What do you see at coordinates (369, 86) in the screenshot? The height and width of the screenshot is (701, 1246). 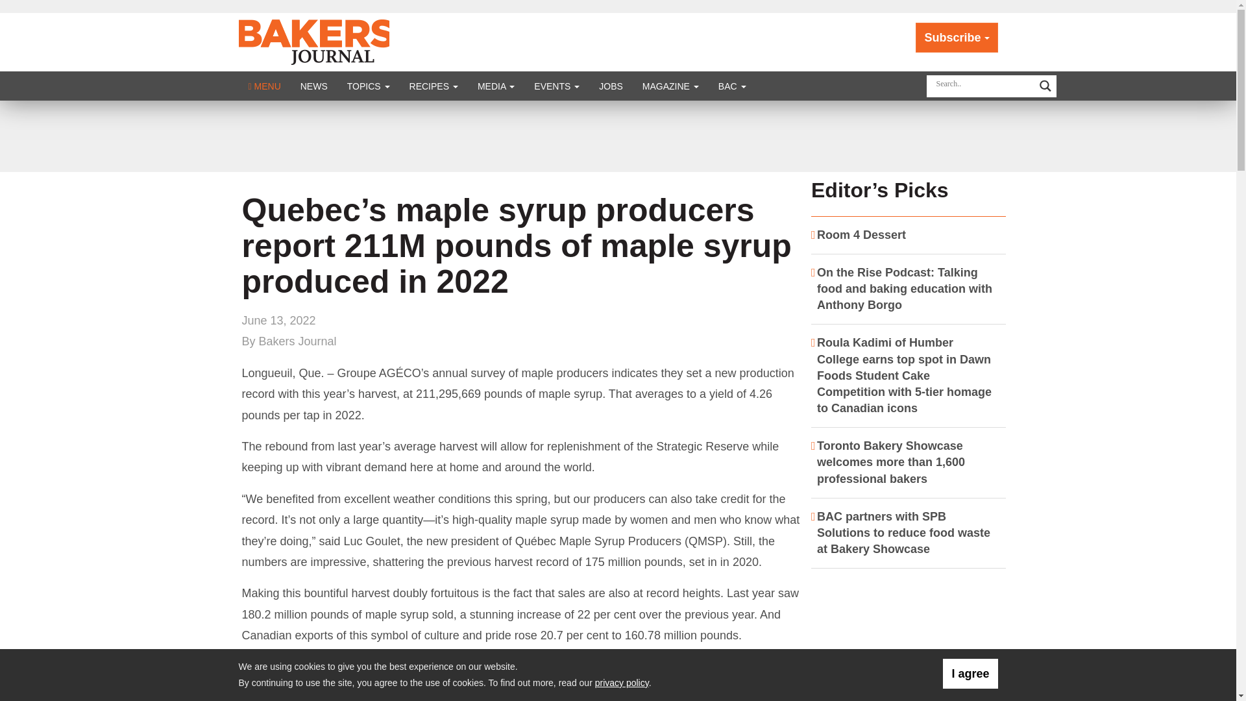 I see `TOPICS` at bounding box center [369, 86].